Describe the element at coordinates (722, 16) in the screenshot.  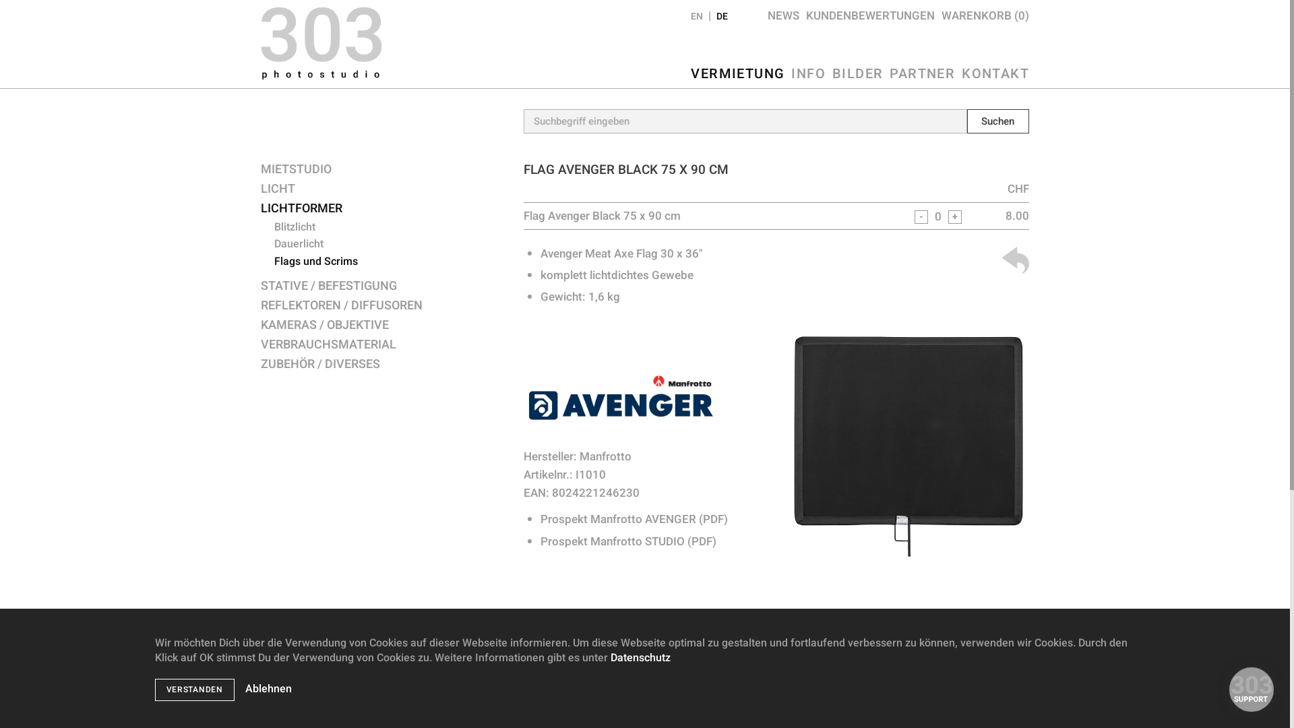
I see `DE` at that location.